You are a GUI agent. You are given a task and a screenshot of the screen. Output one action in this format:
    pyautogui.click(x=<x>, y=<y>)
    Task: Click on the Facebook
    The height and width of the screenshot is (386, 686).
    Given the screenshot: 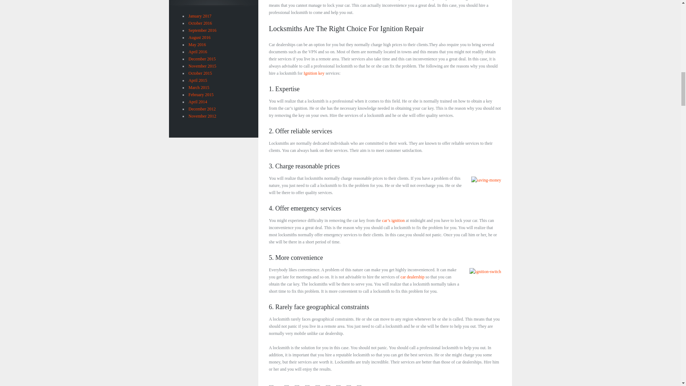 What is the action you would take?
    pyautogui.click(x=300, y=385)
    